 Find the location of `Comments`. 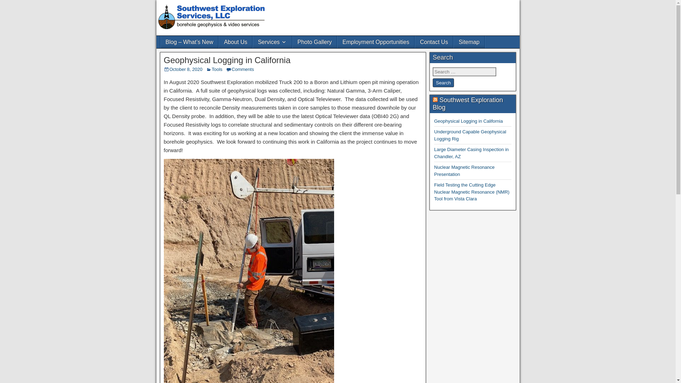

Comments is located at coordinates (243, 69).